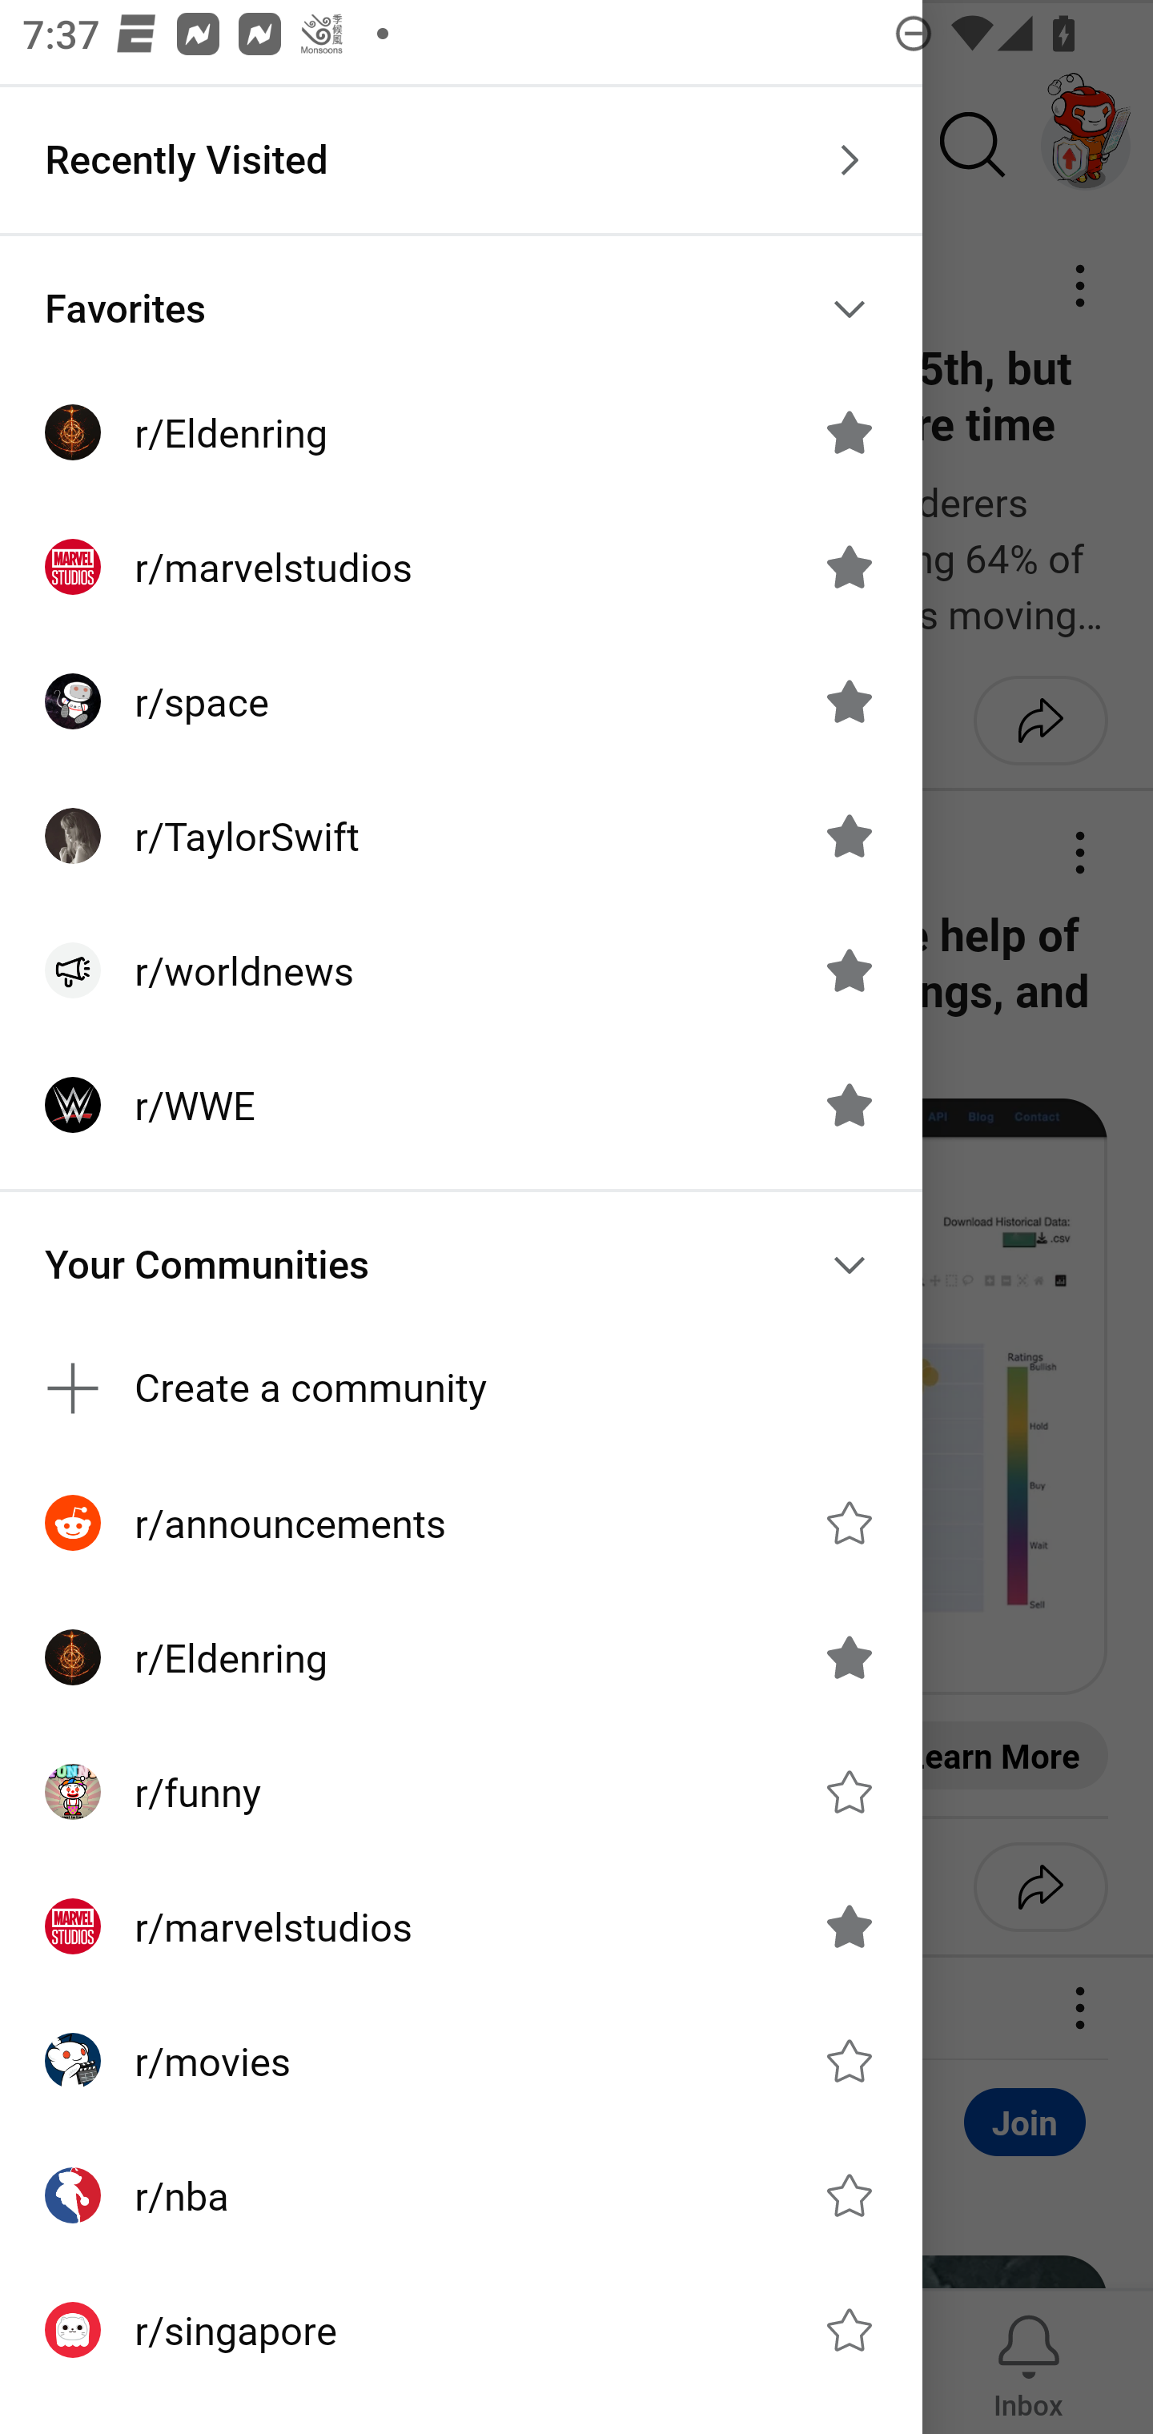  Describe the element at coordinates (461, 1657) in the screenshot. I see `r/Eldenring Unfavorite r/Eldenring` at that location.